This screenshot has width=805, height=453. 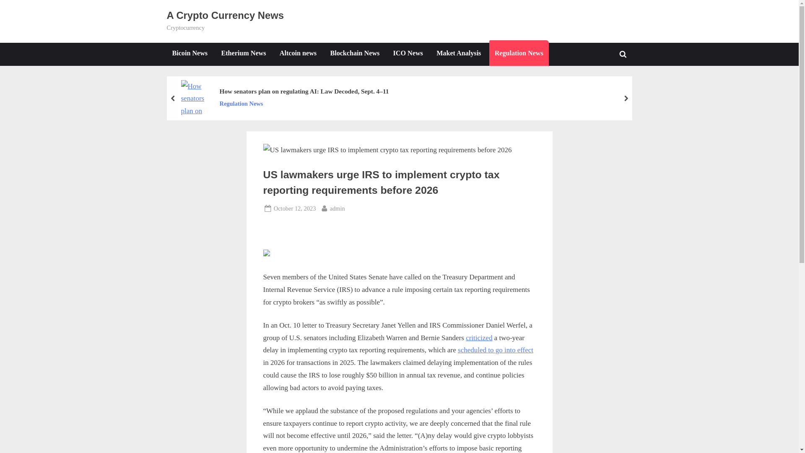 What do you see at coordinates (190, 54) in the screenshot?
I see `Bicoin News` at bounding box center [190, 54].